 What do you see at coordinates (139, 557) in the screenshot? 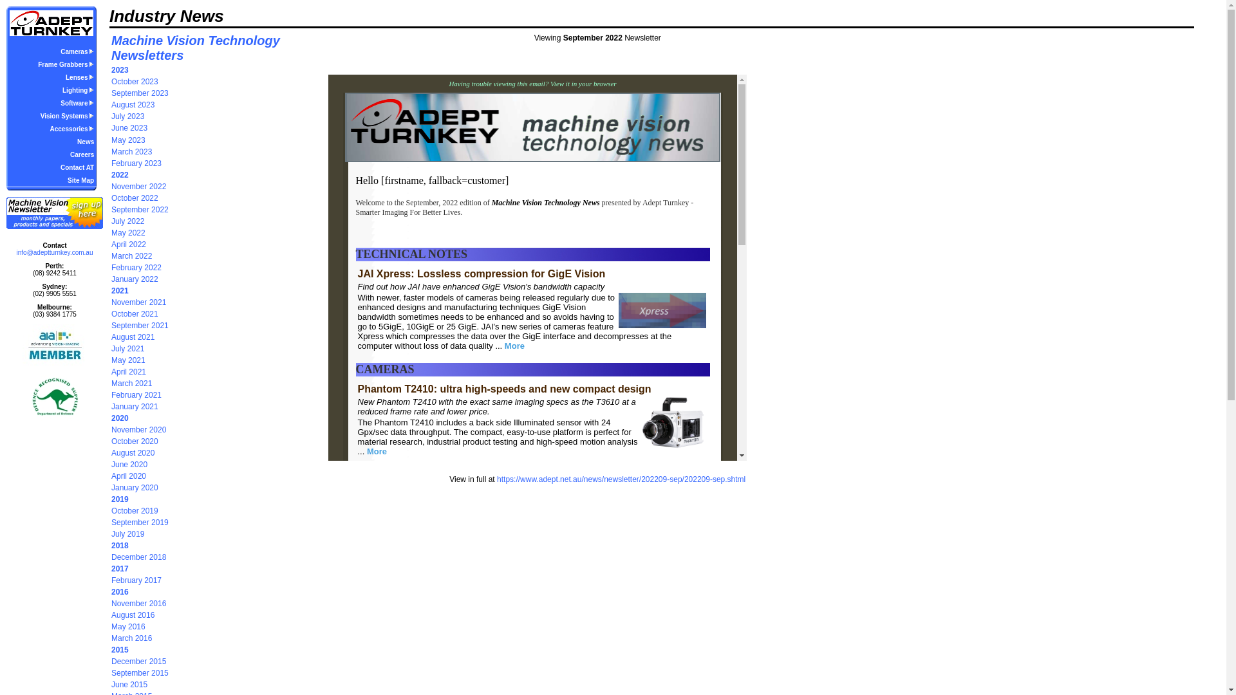
I see `December 2018` at bounding box center [139, 557].